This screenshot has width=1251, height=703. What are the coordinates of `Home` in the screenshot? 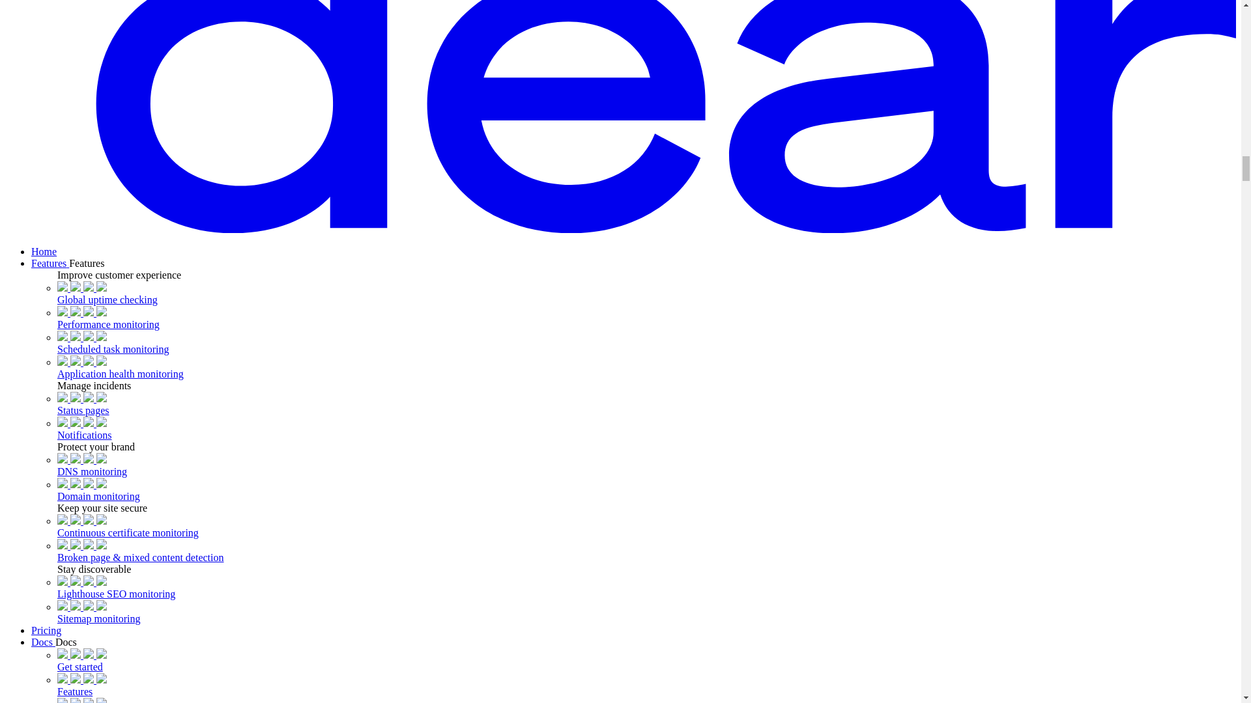 It's located at (44, 251).